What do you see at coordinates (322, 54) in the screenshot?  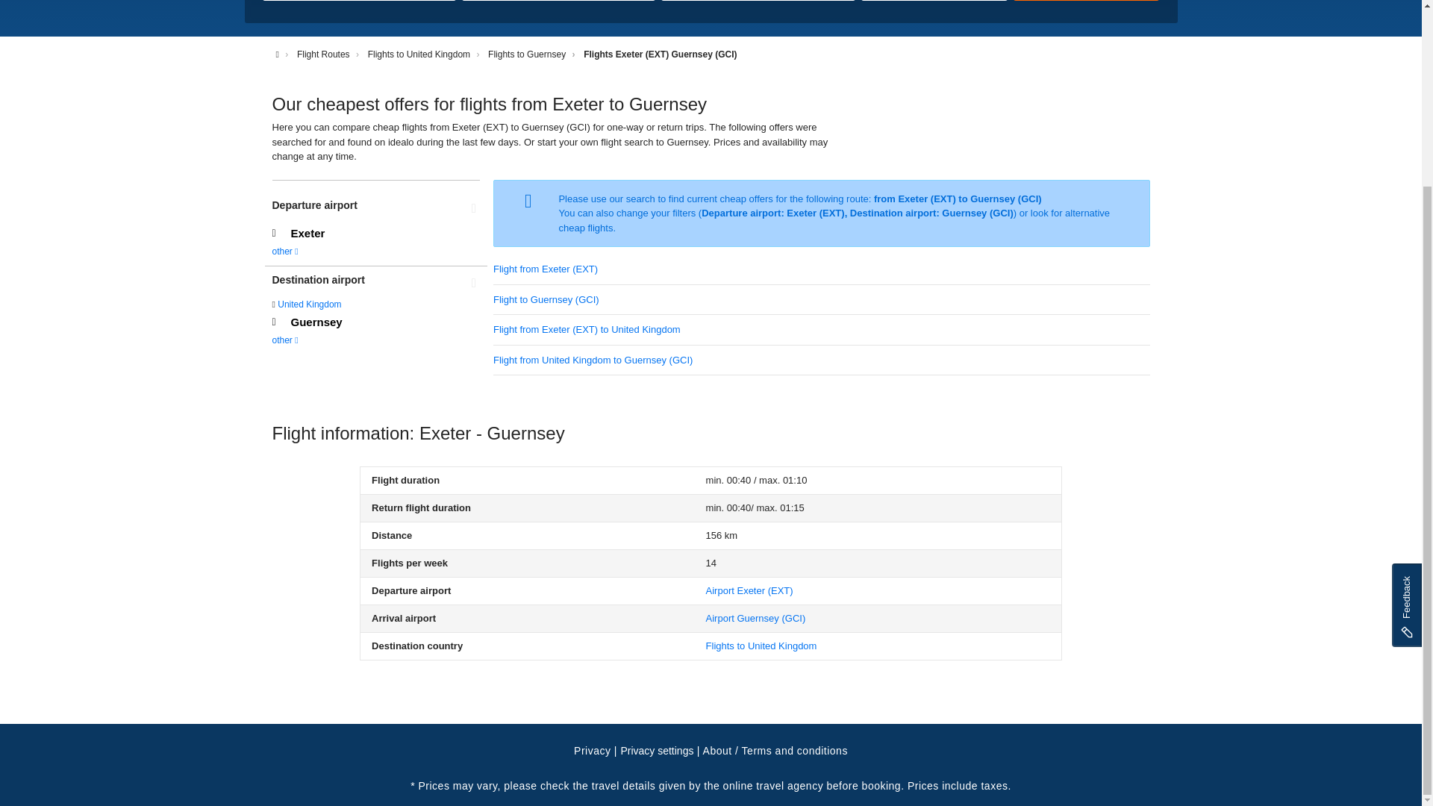 I see `Flight Routes` at bounding box center [322, 54].